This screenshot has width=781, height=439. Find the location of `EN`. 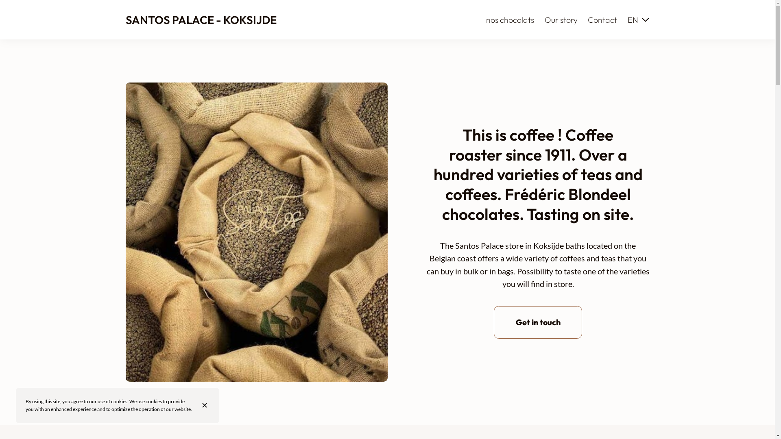

EN is located at coordinates (639, 20).